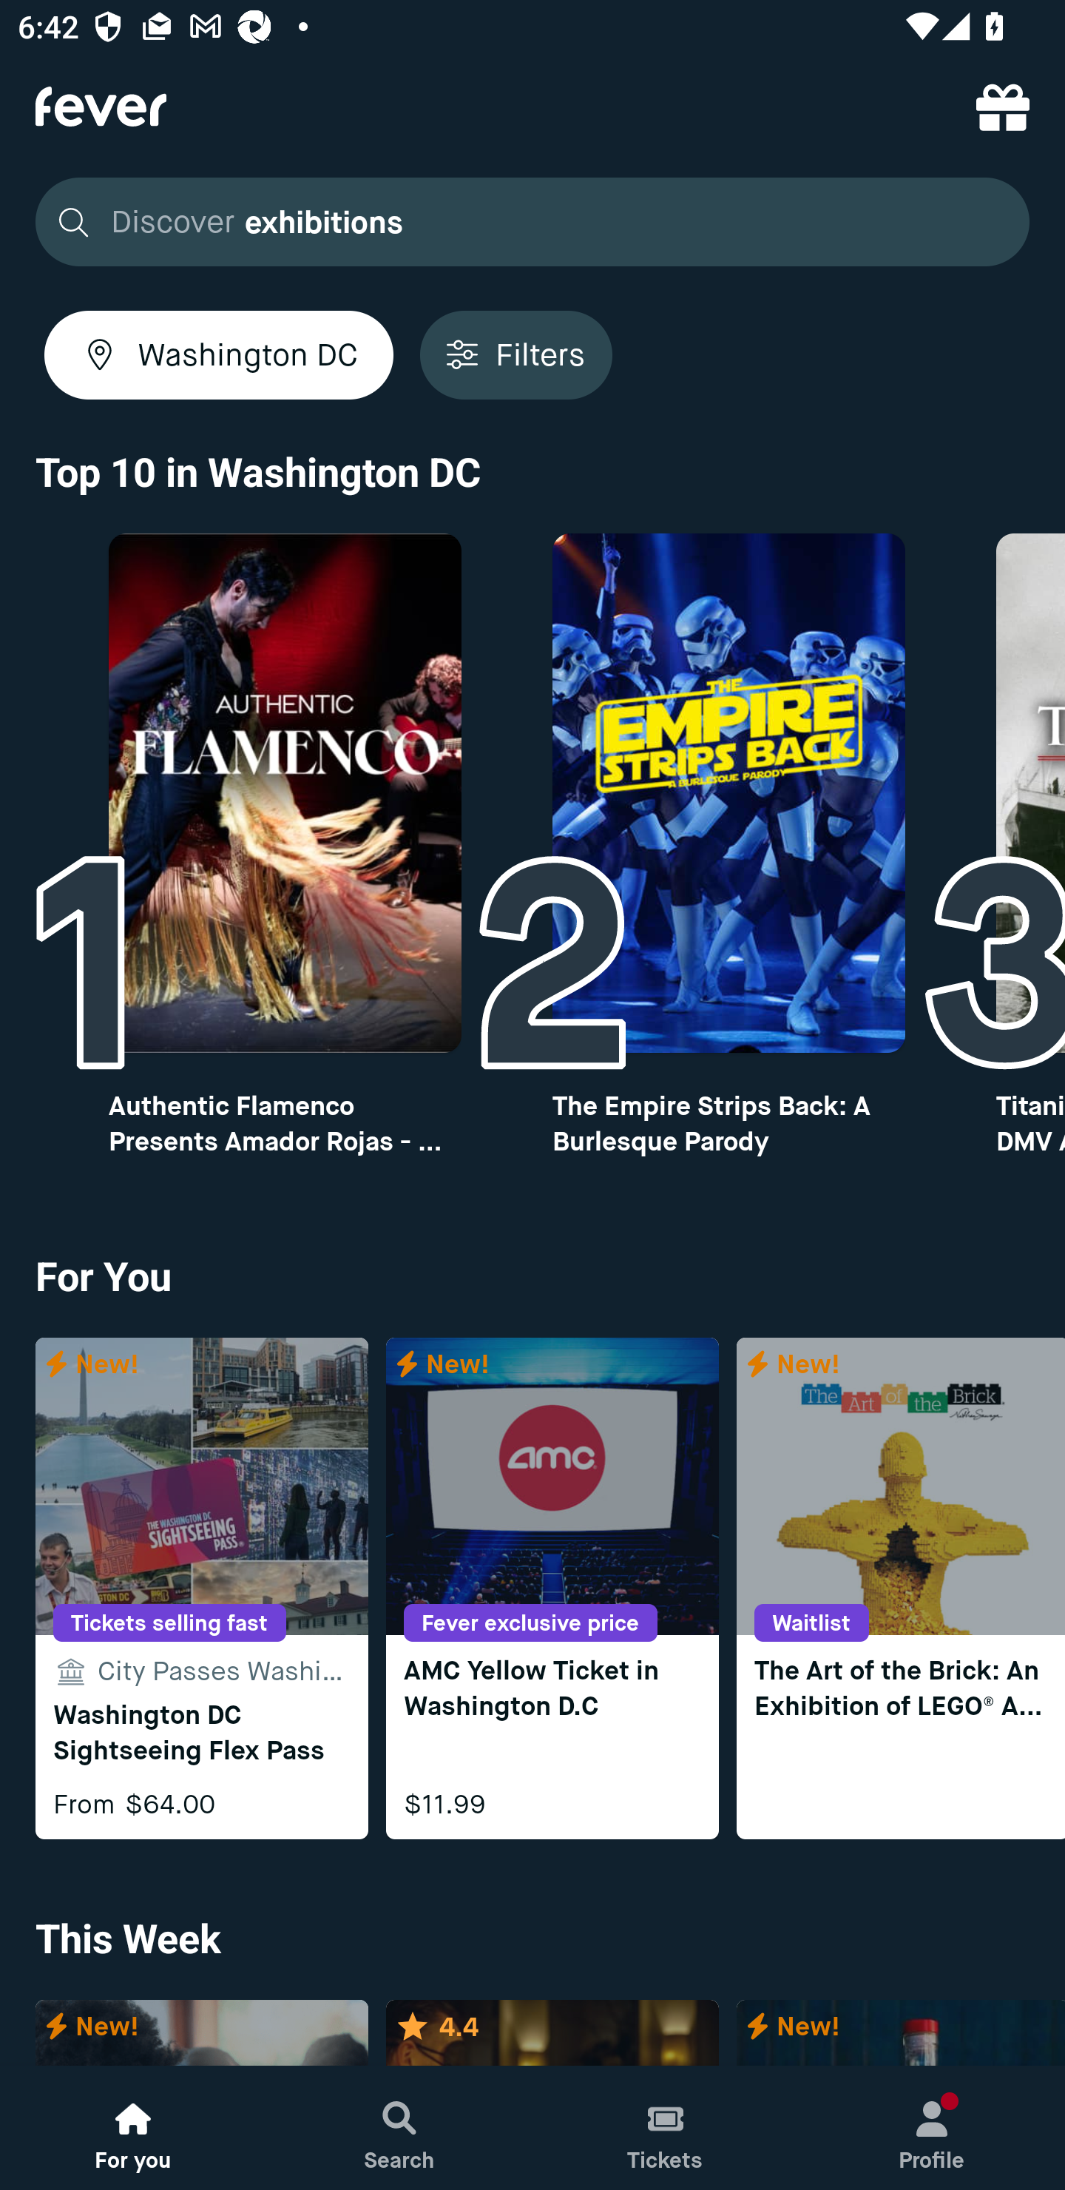 This screenshot has width=1065, height=2190. What do you see at coordinates (532, 222) in the screenshot?
I see `Discover exhibitions` at bounding box center [532, 222].